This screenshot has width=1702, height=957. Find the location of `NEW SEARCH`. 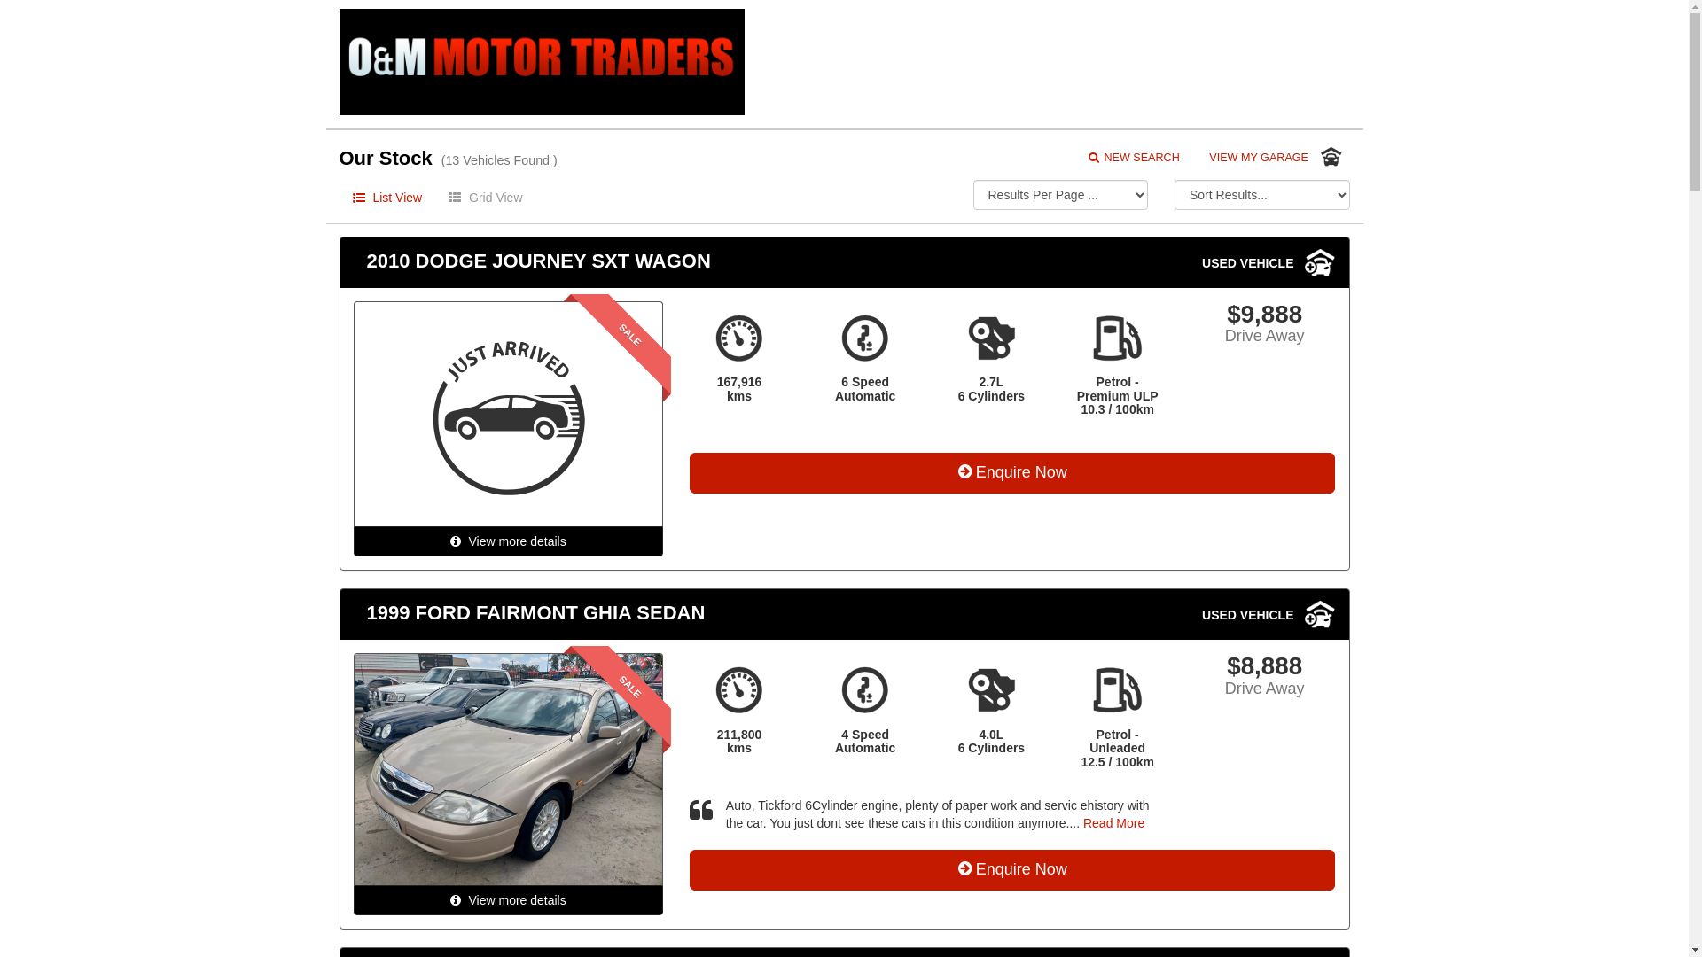

NEW SEARCH is located at coordinates (1134, 158).